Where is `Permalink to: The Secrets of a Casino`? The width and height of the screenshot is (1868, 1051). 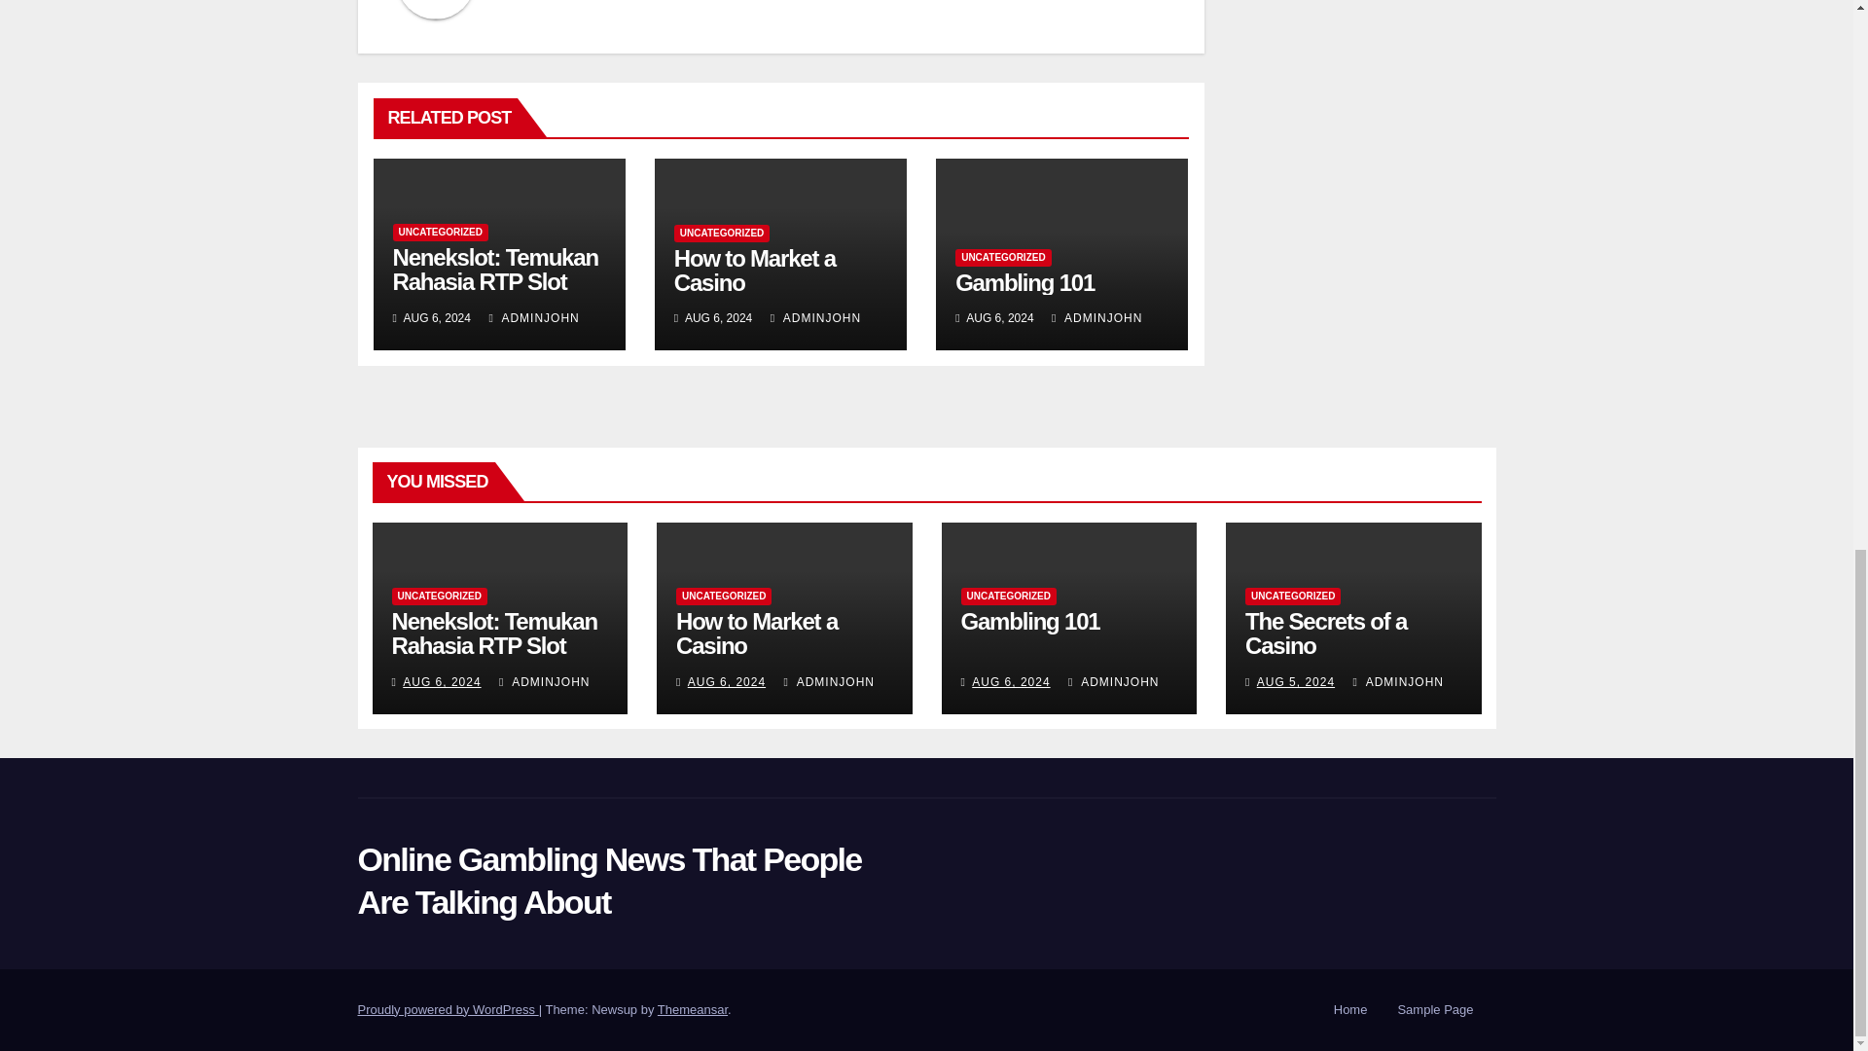
Permalink to: The Secrets of a Casino is located at coordinates (1325, 634).